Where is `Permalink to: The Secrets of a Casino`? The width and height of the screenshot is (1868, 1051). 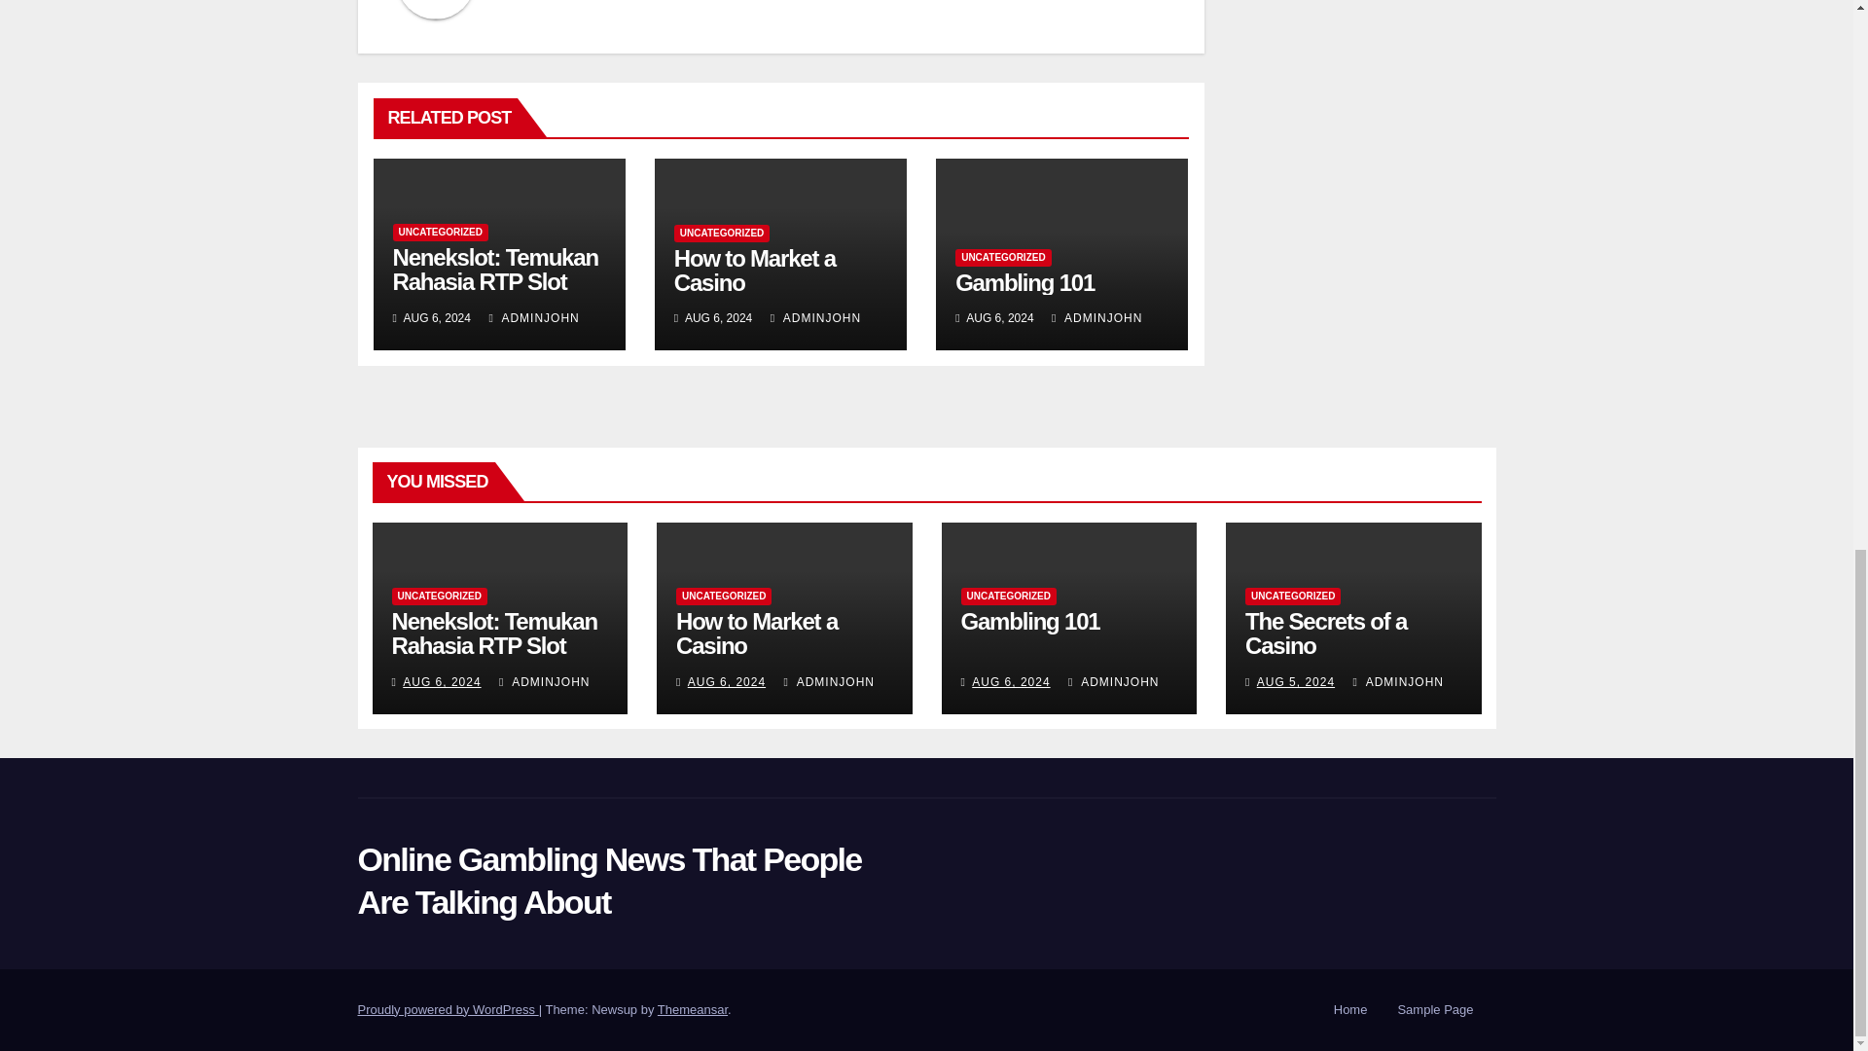
Permalink to: The Secrets of a Casino is located at coordinates (1325, 634).